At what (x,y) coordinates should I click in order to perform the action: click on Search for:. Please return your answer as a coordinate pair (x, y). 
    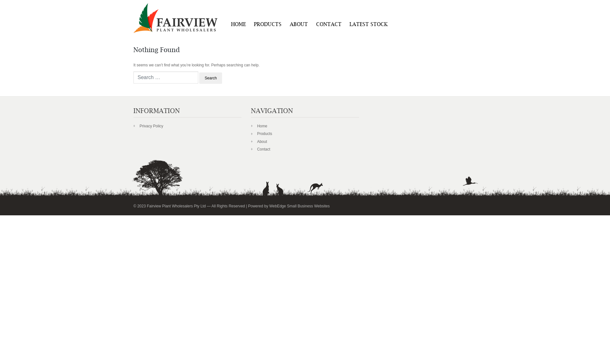
    Looking at the image, I should click on (166, 77).